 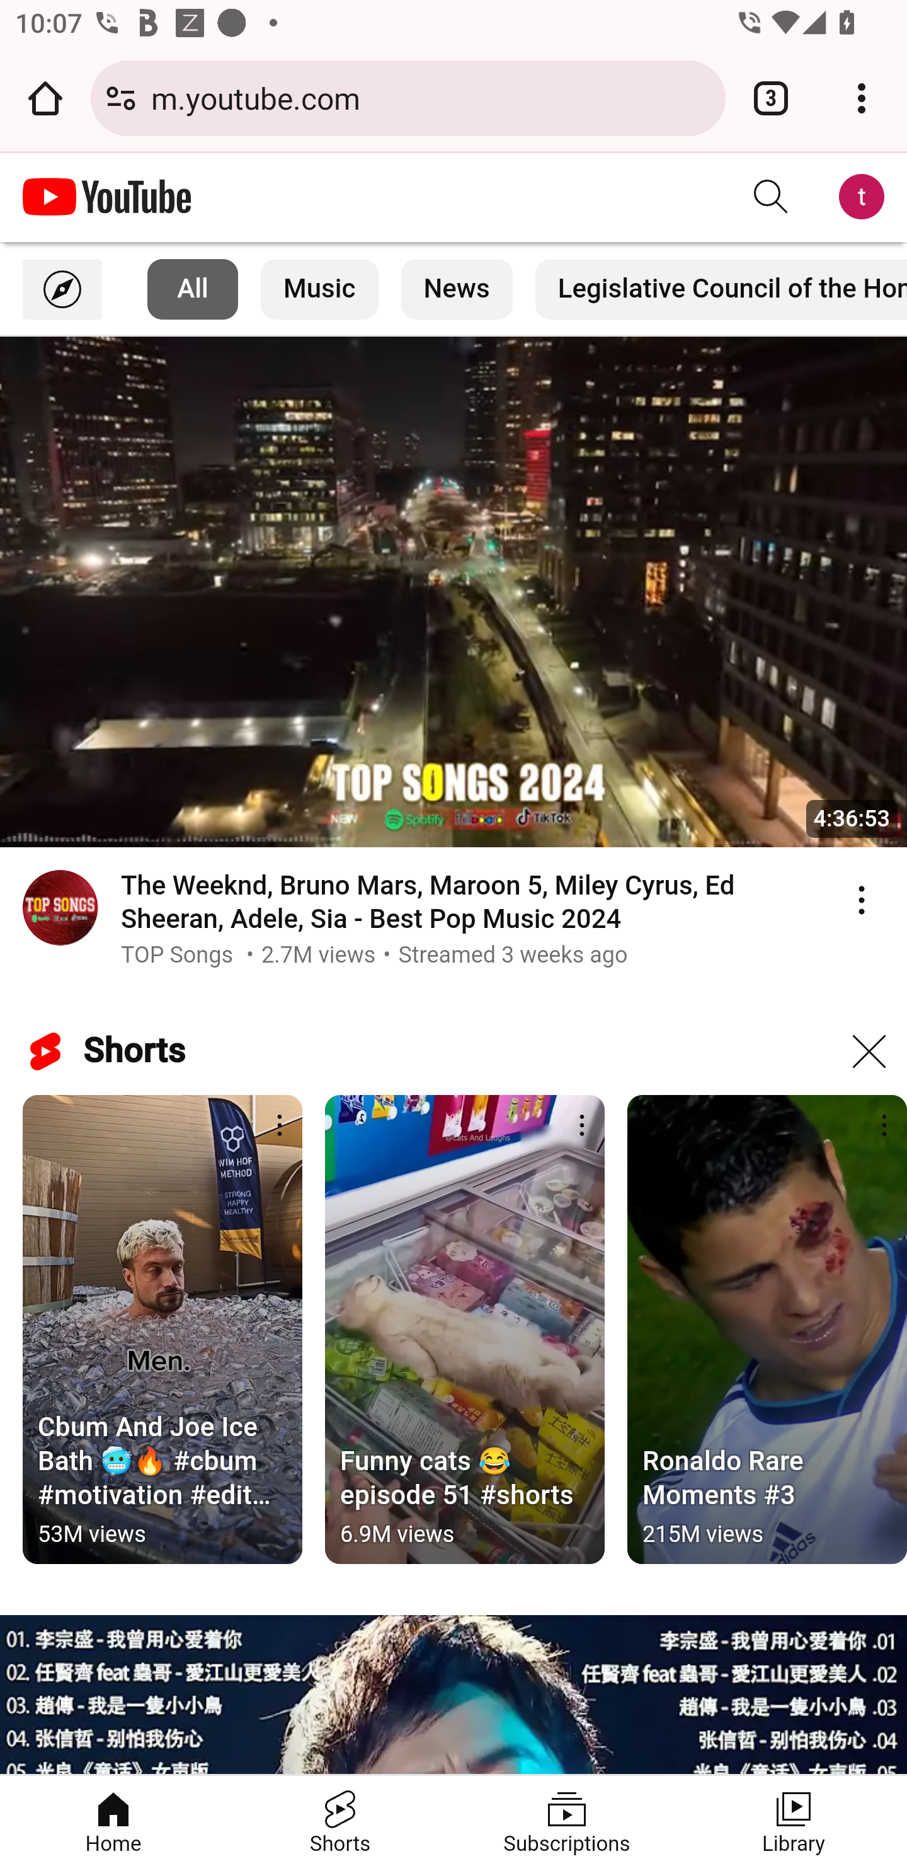 I want to click on Home, so click(x=113, y=1821).